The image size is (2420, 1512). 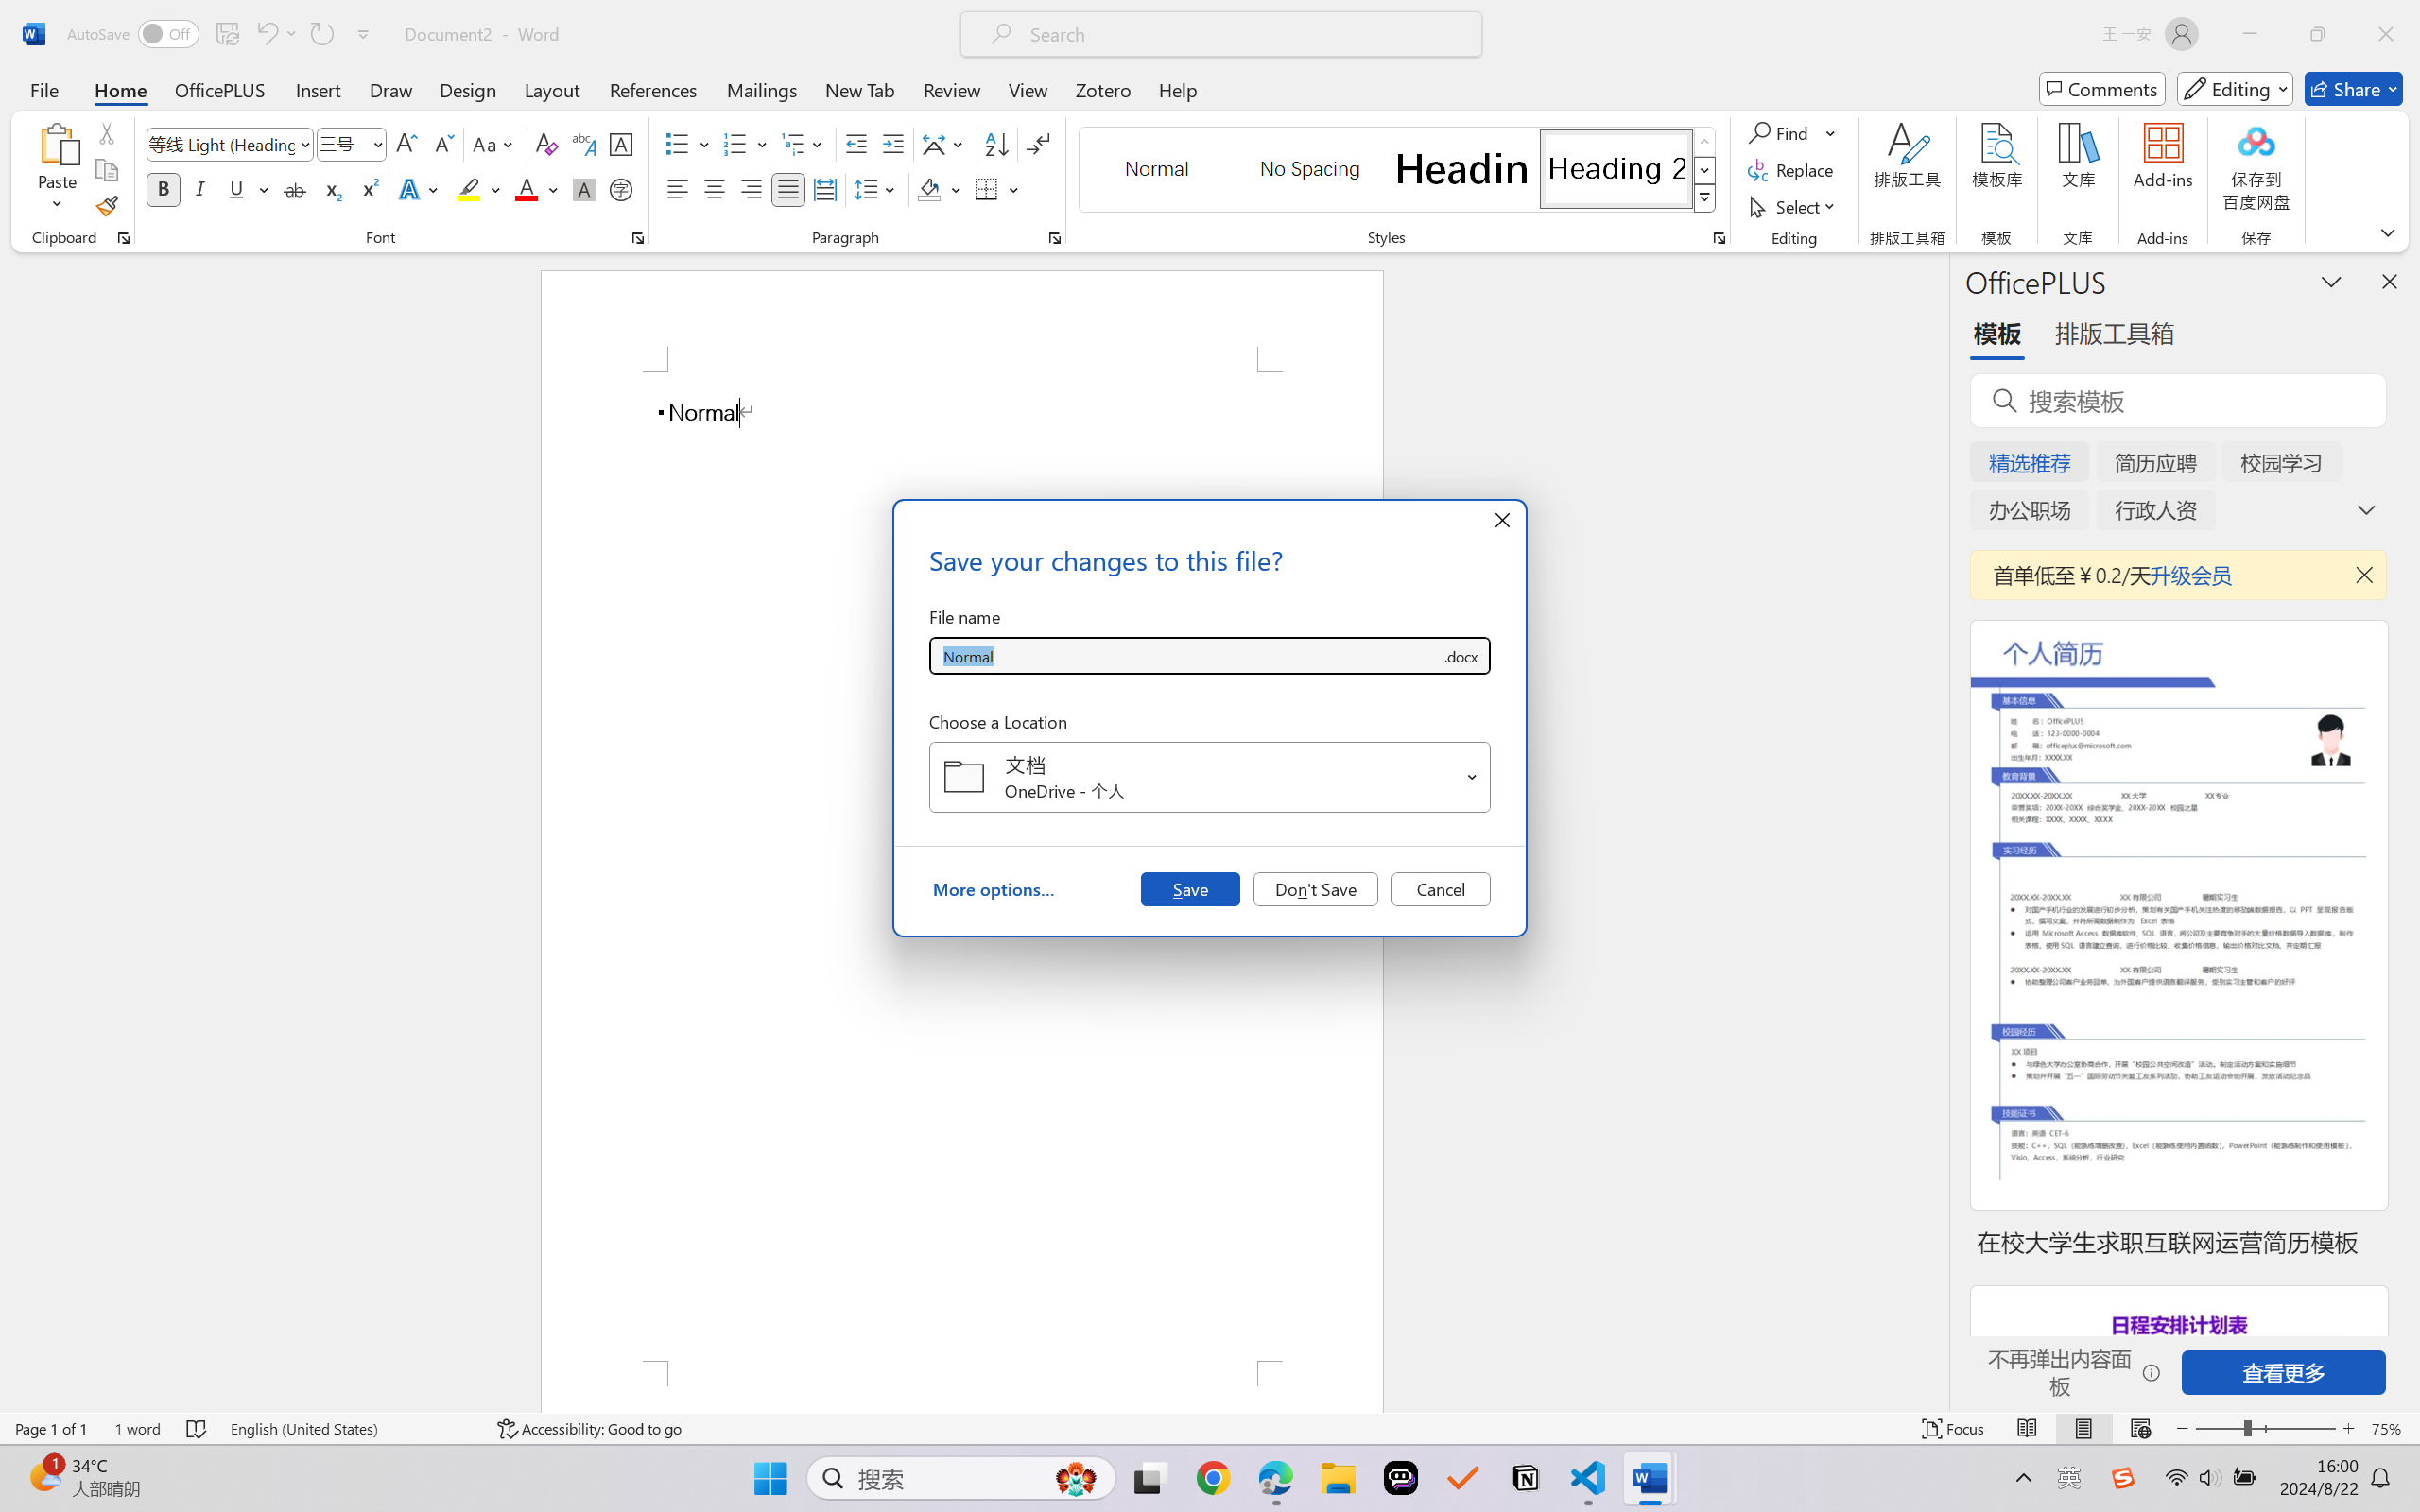 I want to click on Distributed, so click(x=824, y=189).